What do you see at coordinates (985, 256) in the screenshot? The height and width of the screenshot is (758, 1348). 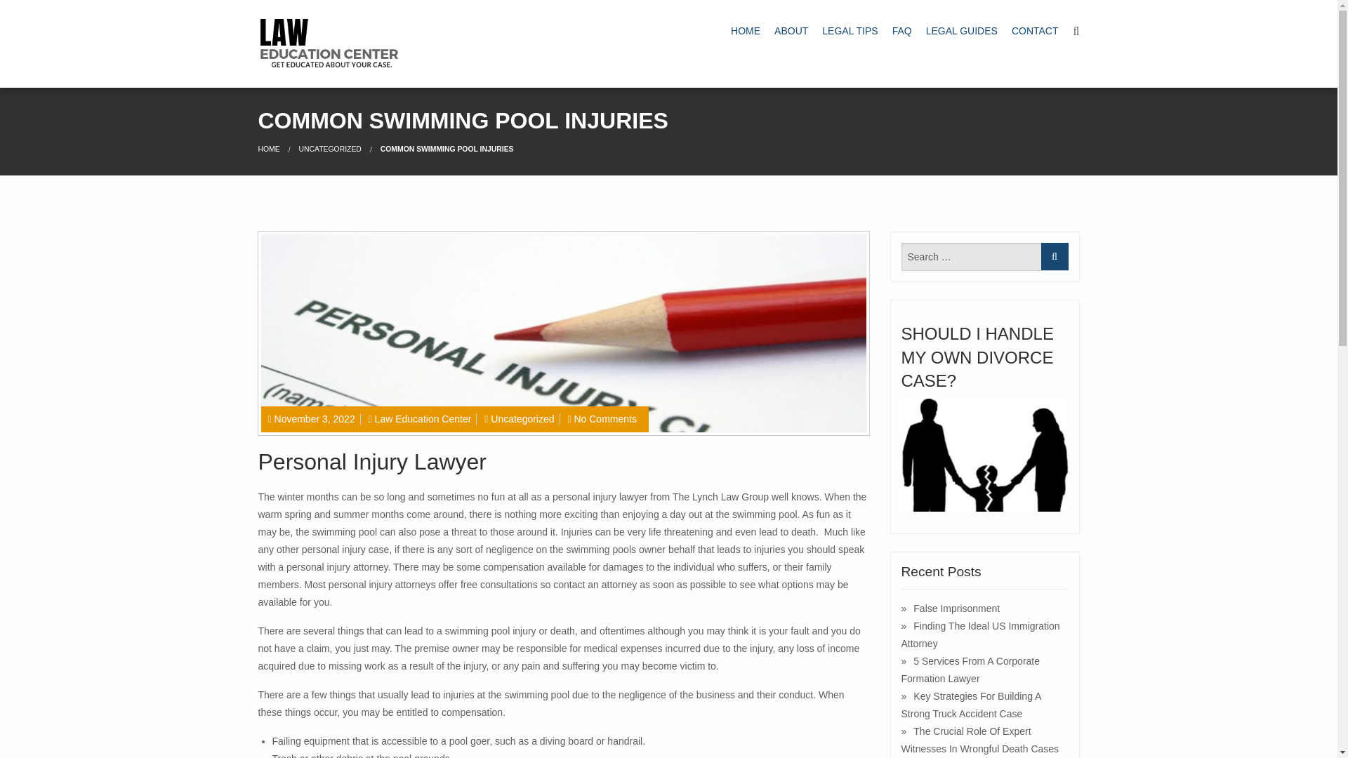 I see `Search for:` at bounding box center [985, 256].